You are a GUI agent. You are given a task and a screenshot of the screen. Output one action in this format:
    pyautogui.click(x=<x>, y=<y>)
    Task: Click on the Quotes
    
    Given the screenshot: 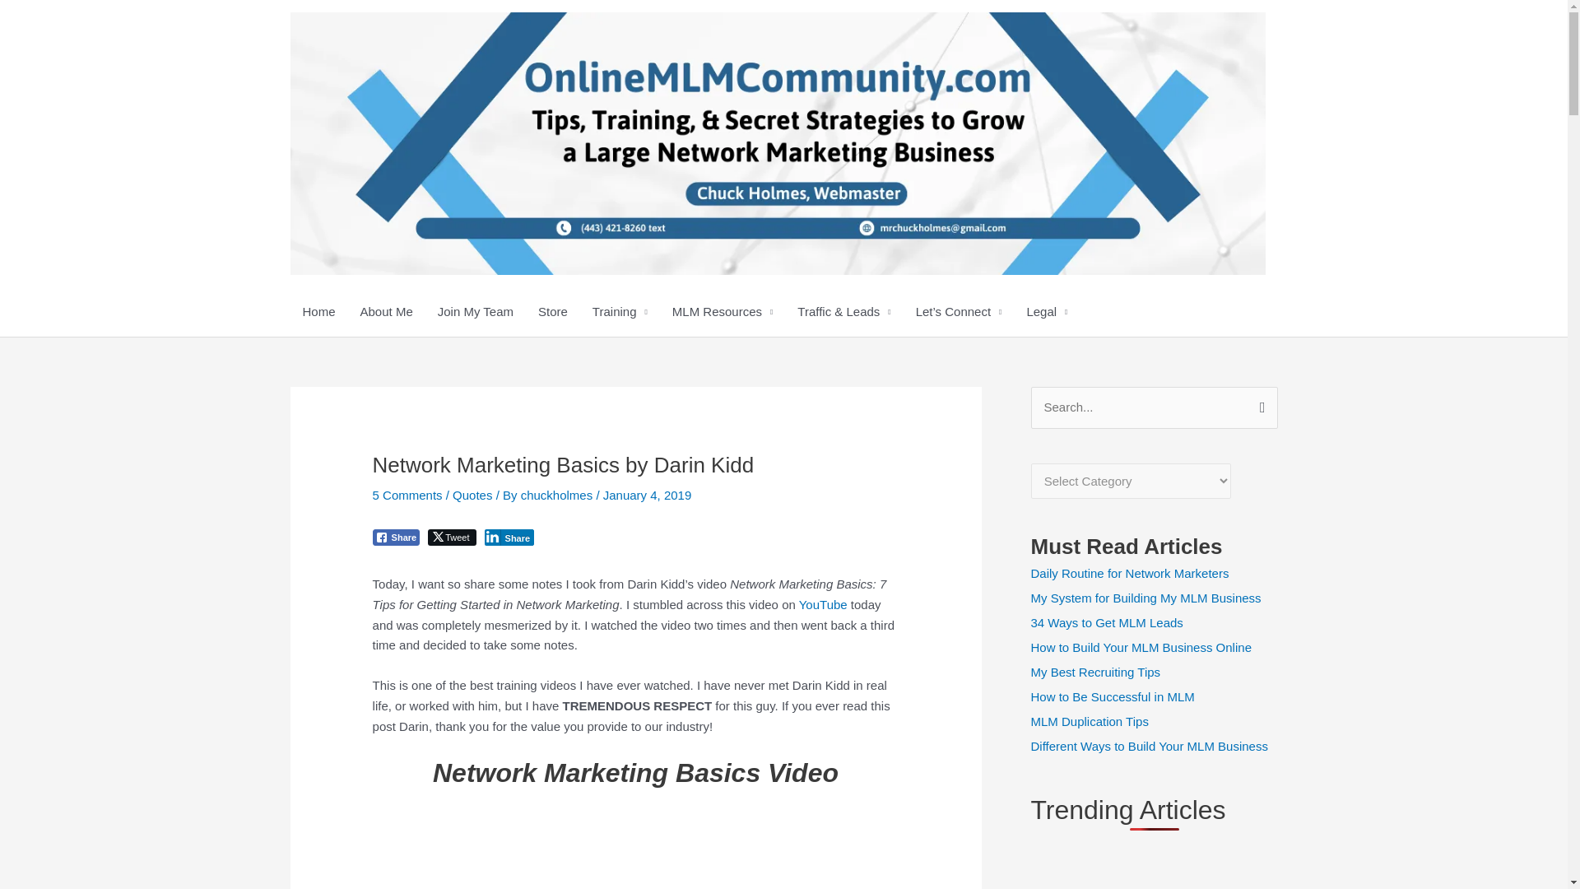 What is the action you would take?
    pyautogui.click(x=472, y=495)
    